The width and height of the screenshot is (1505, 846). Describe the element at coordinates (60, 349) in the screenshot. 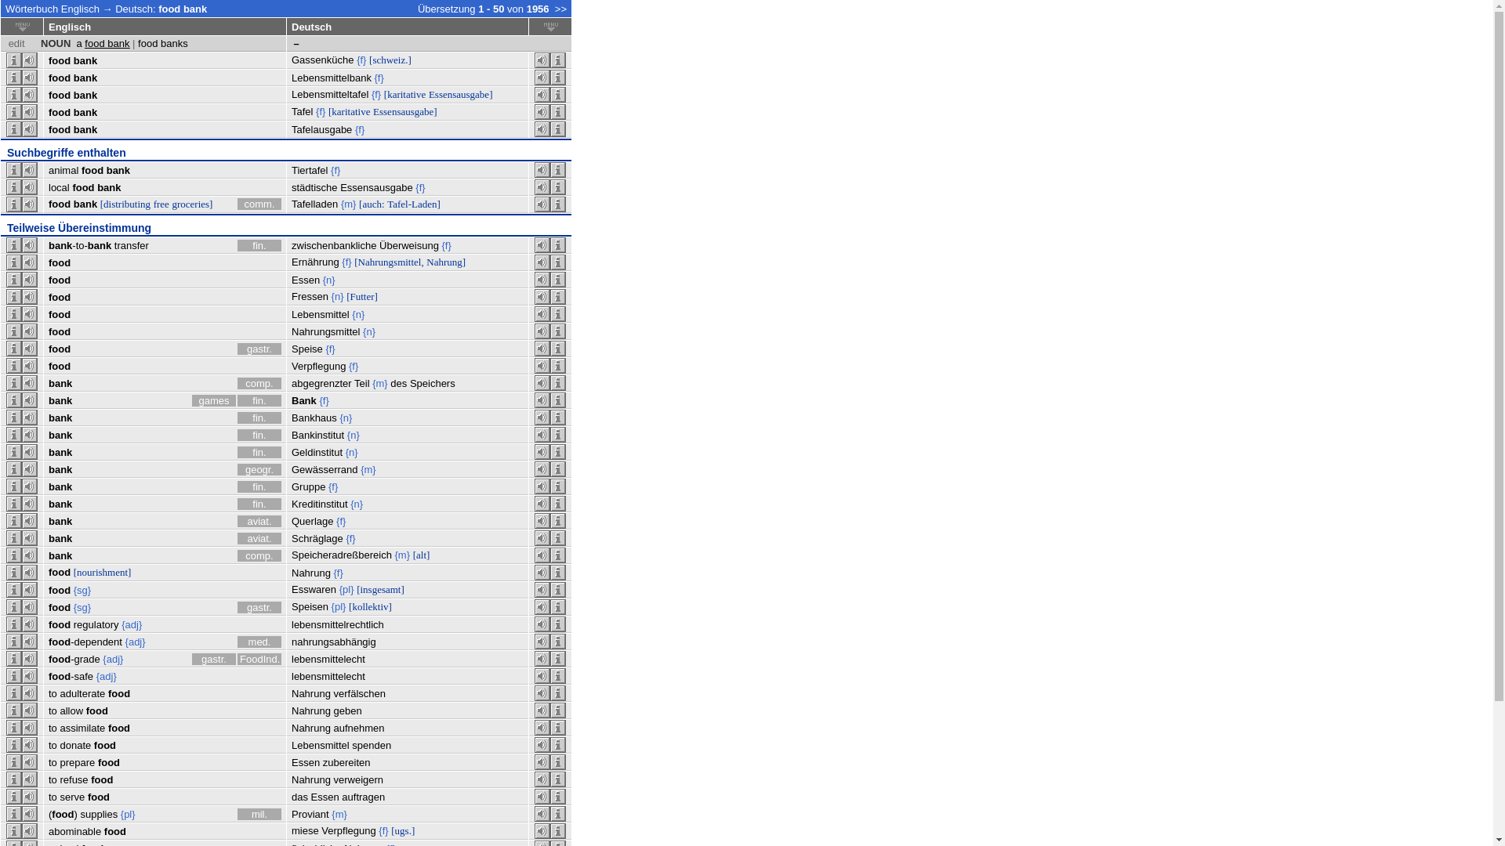

I see `food` at that location.